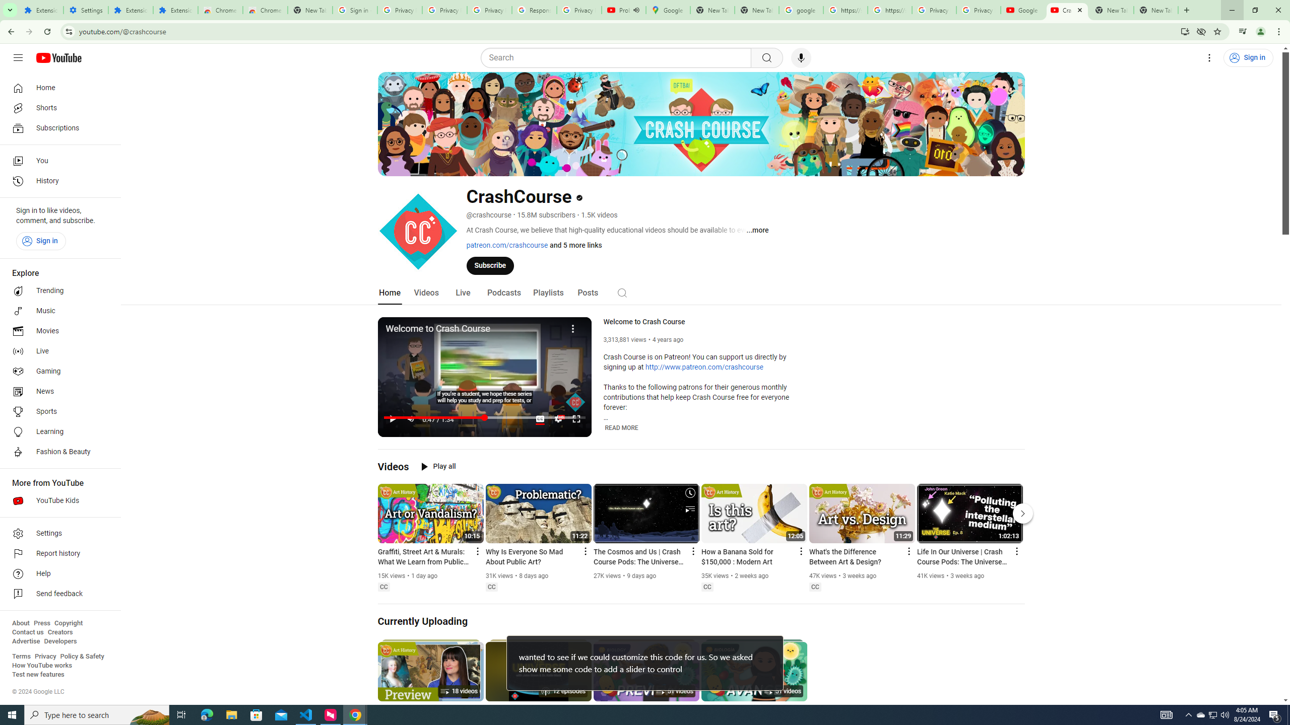  I want to click on Google - YouTube, so click(1023, 10).